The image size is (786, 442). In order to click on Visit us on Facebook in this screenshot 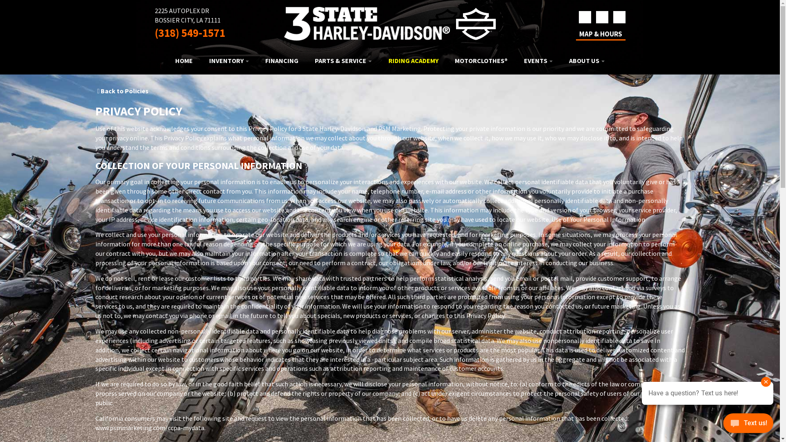, I will do `click(585, 17)`.